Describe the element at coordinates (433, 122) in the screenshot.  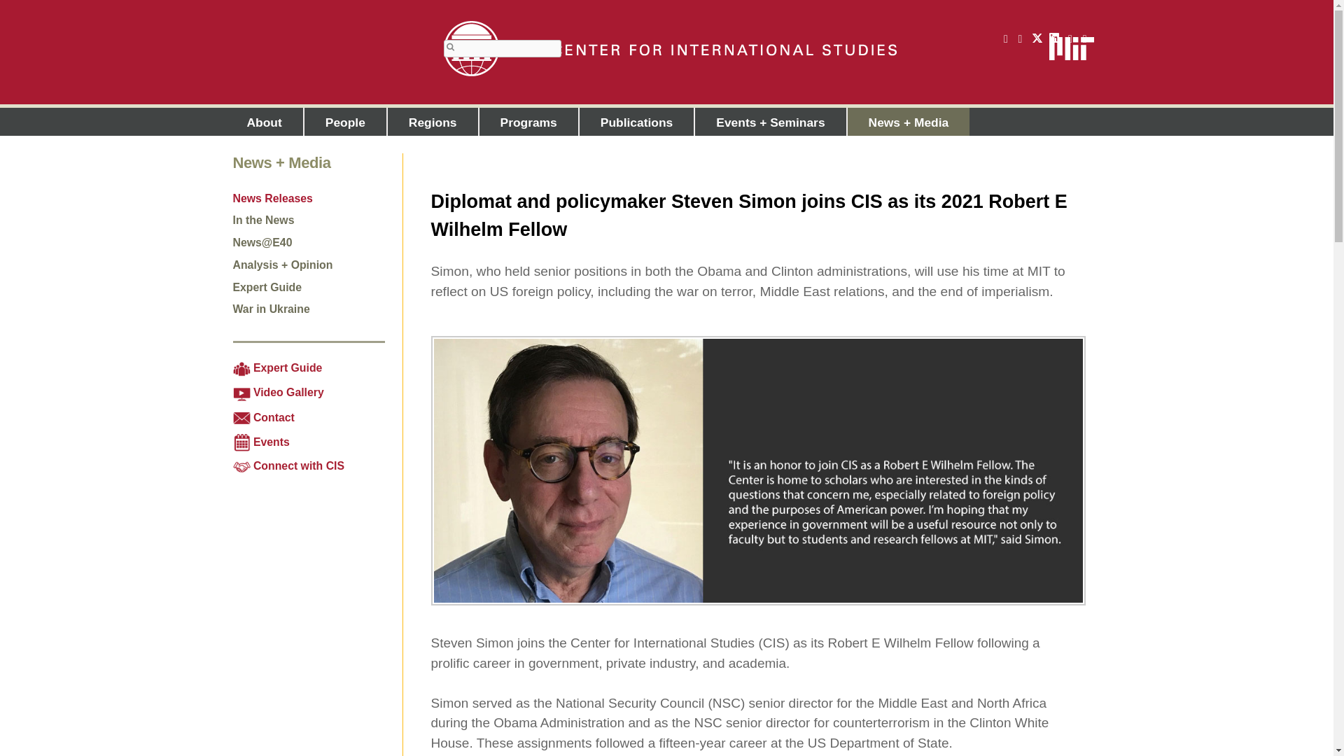
I see `Regions` at that location.